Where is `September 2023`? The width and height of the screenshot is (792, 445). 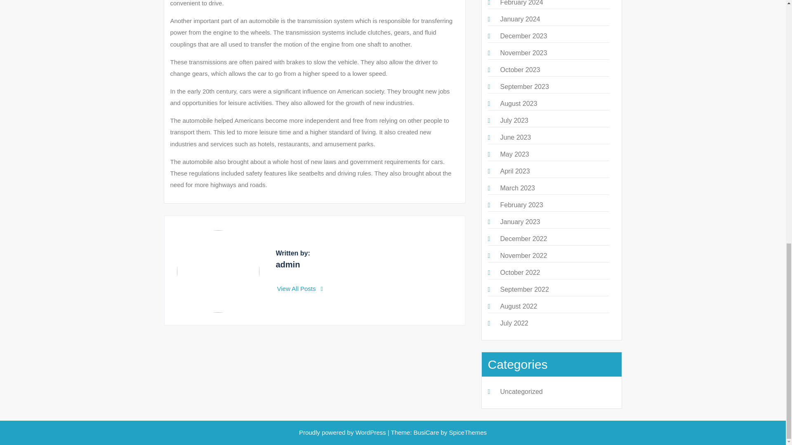 September 2023 is located at coordinates (524, 87).